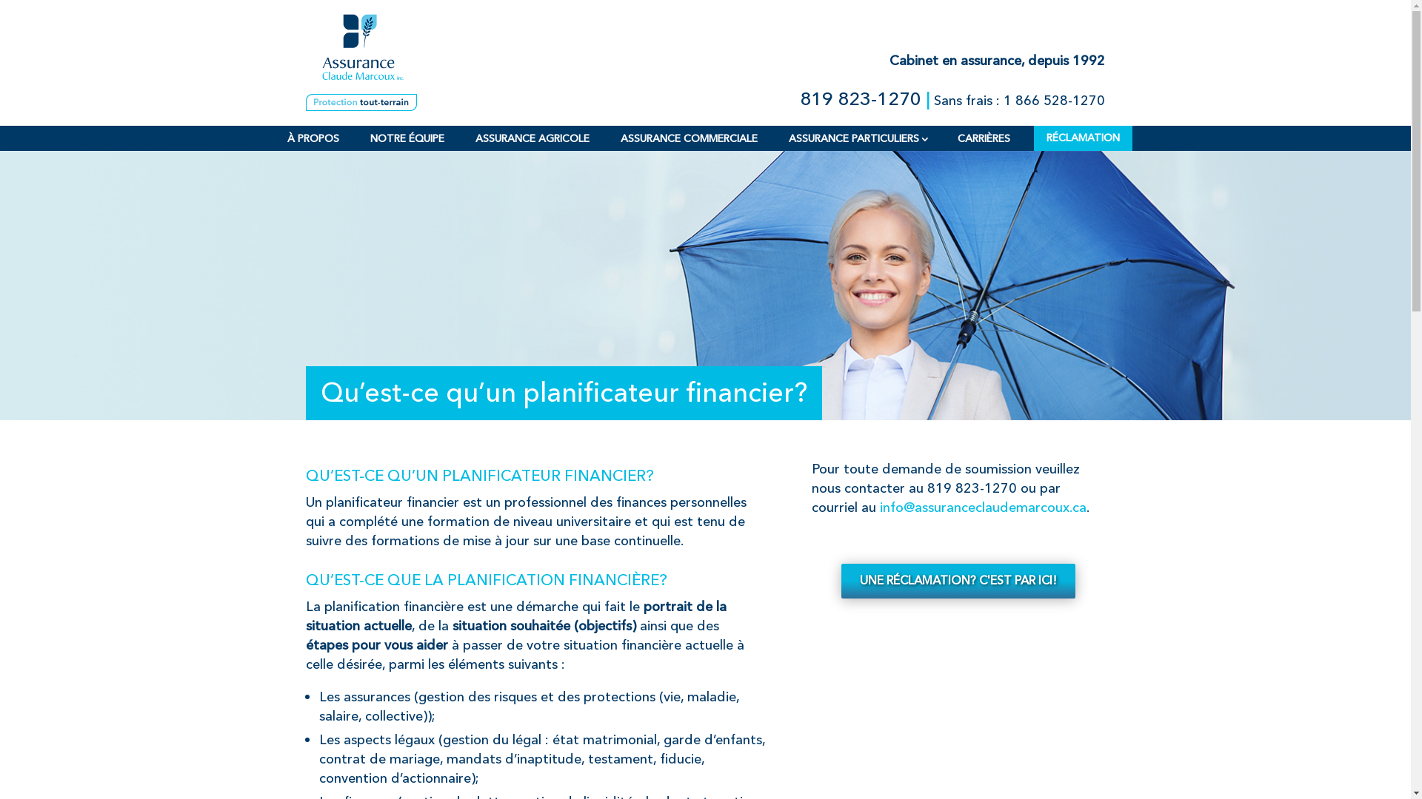 The image size is (1422, 799). I want to click on 1 866 528-1270, so click(1055, 101).